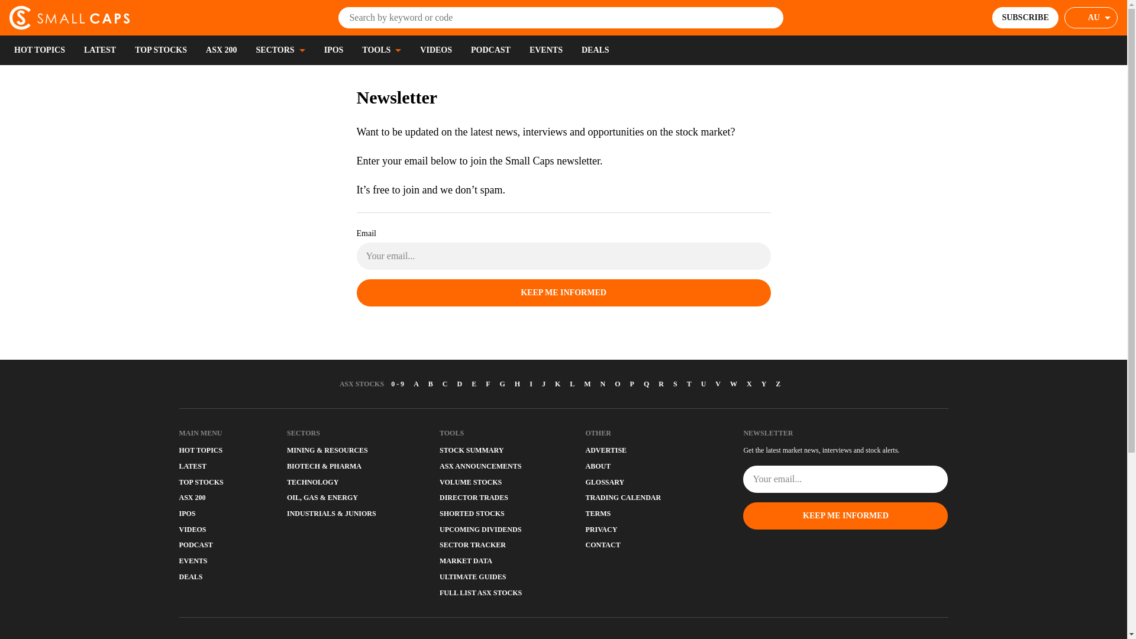 The width and height of the screenshot is (1136, 639). What do you see at coordinates (436, 50) in the screenshot?
I see `VIDEOS` at bounding box center [436, 50].